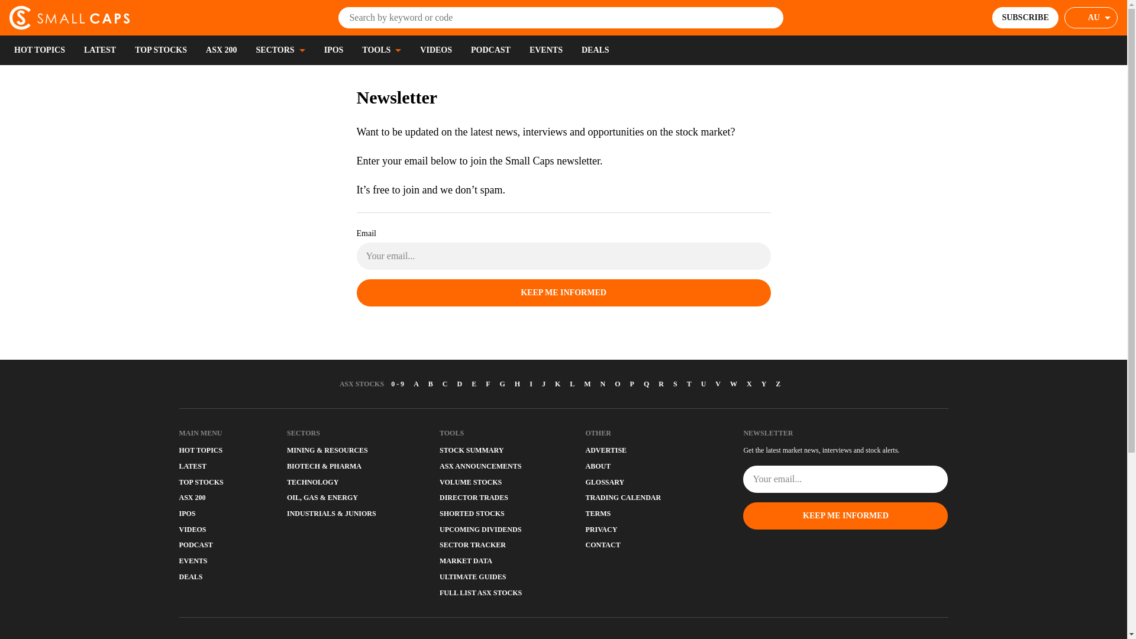 The width and height of the screenshot is (1136, 639). What do you see at coordinates (436, 50) in the screenshot?
I see `VIDEOS` at bounding box center [436, 50].